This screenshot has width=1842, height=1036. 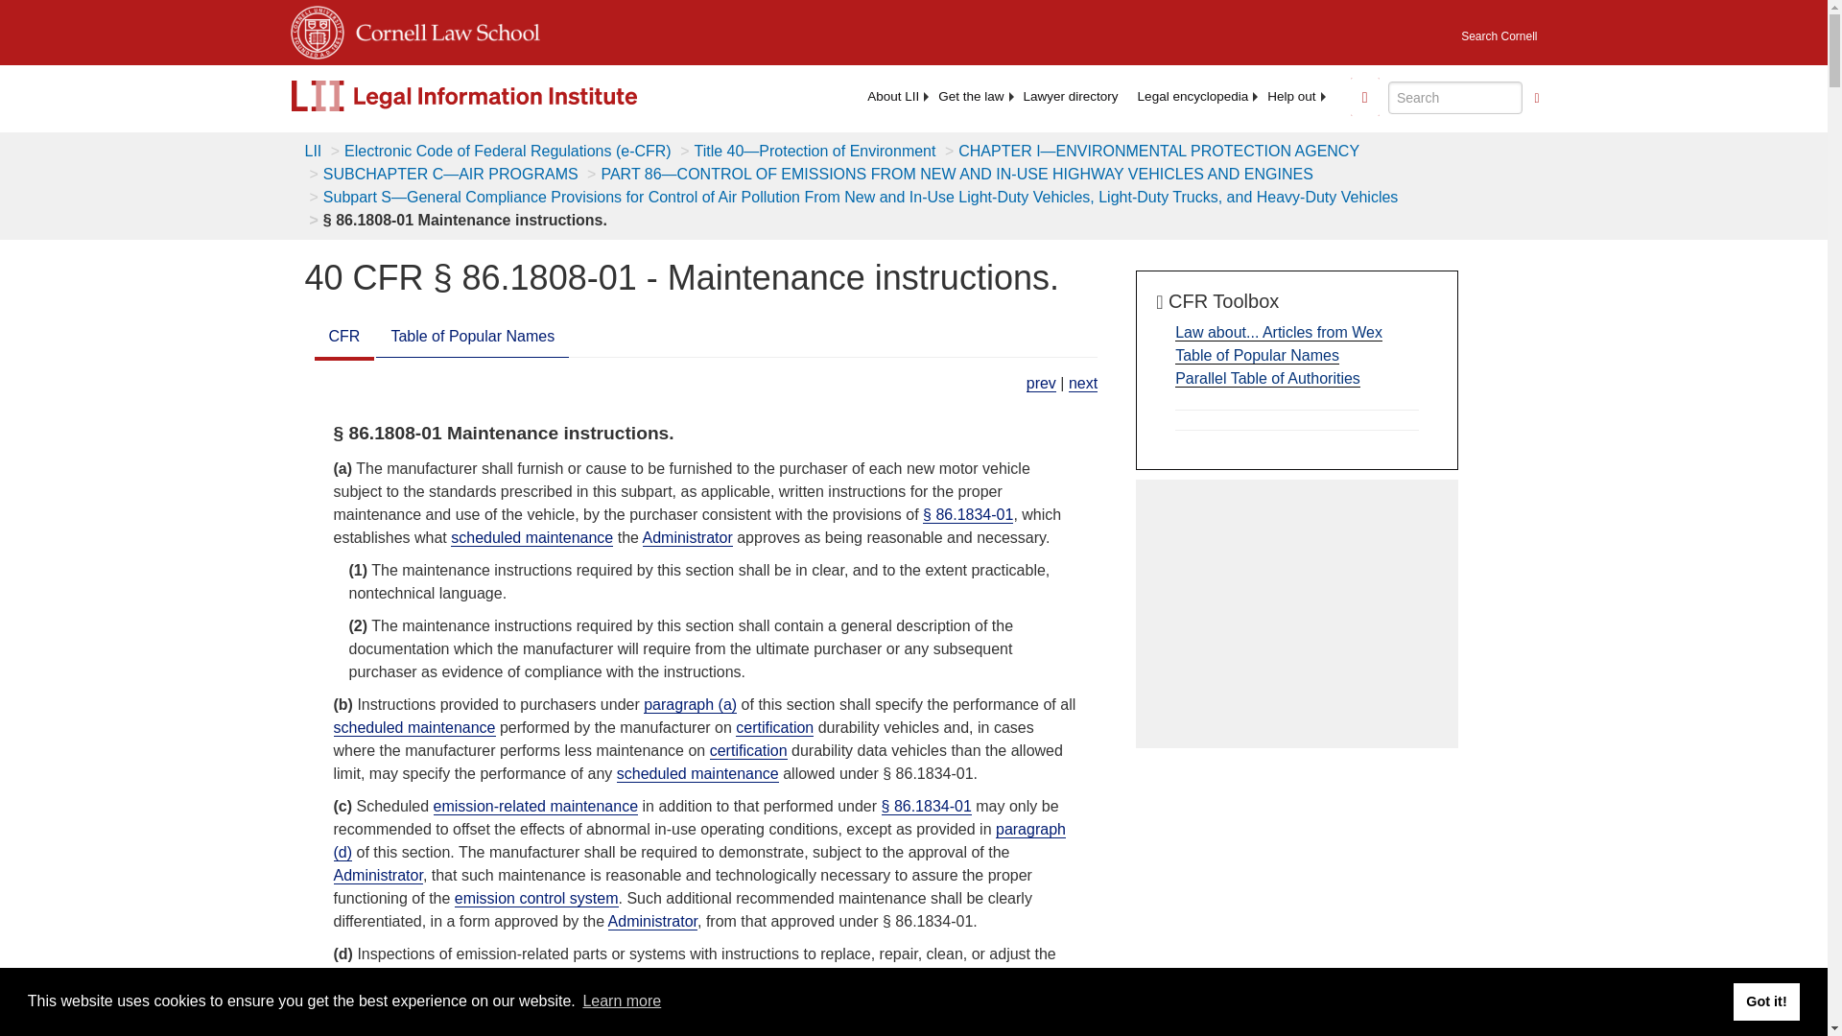 I want to click on Got it!, so click(x=1765, y=1001).